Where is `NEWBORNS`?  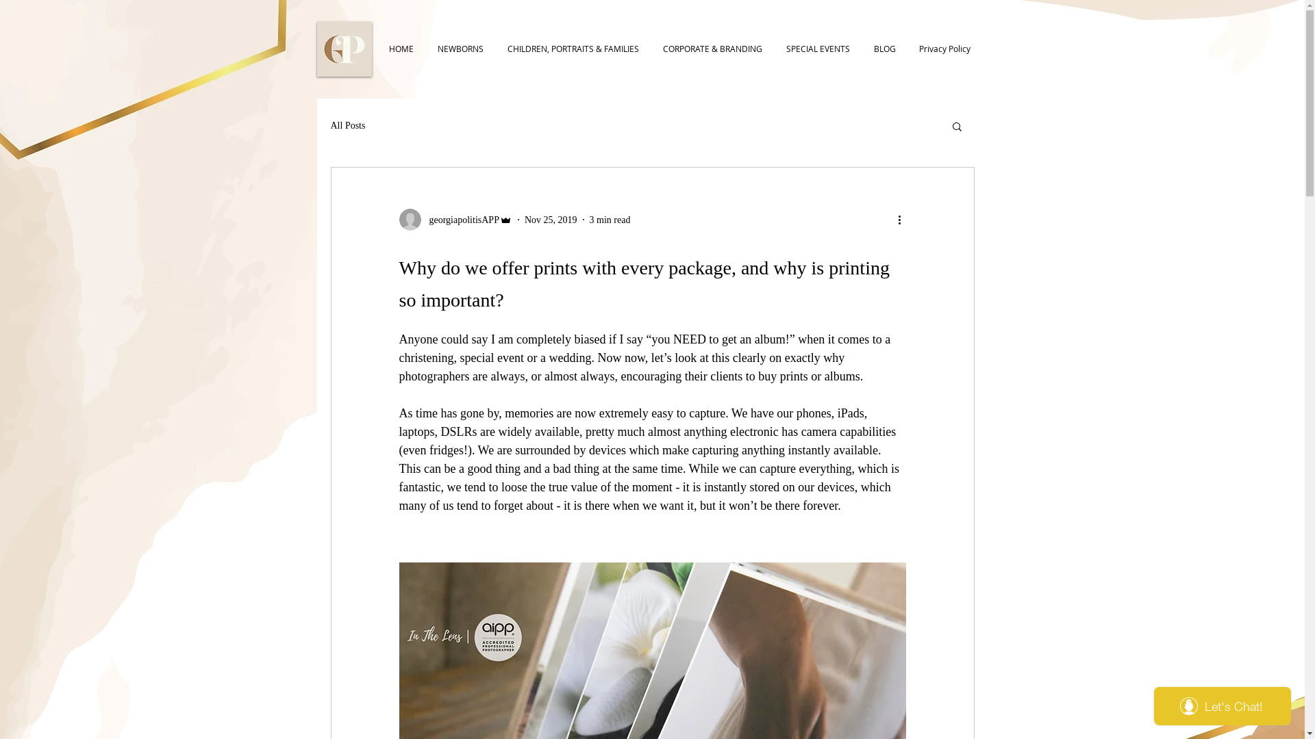
NEWBORNS is located at coordinates (459, 49).